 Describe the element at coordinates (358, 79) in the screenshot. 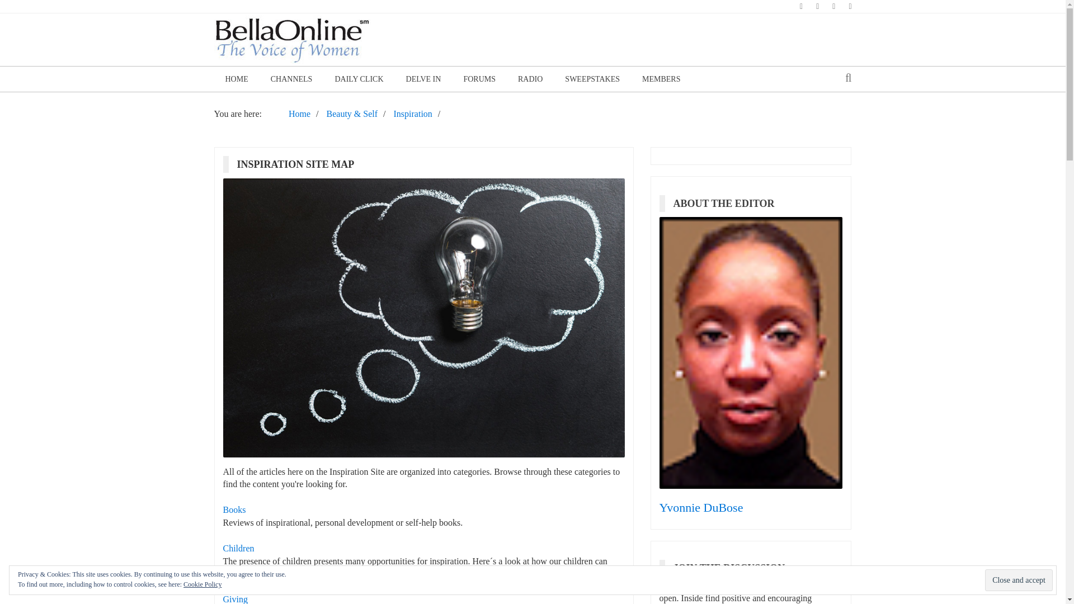

I see `DAILY CLICK` at that location.